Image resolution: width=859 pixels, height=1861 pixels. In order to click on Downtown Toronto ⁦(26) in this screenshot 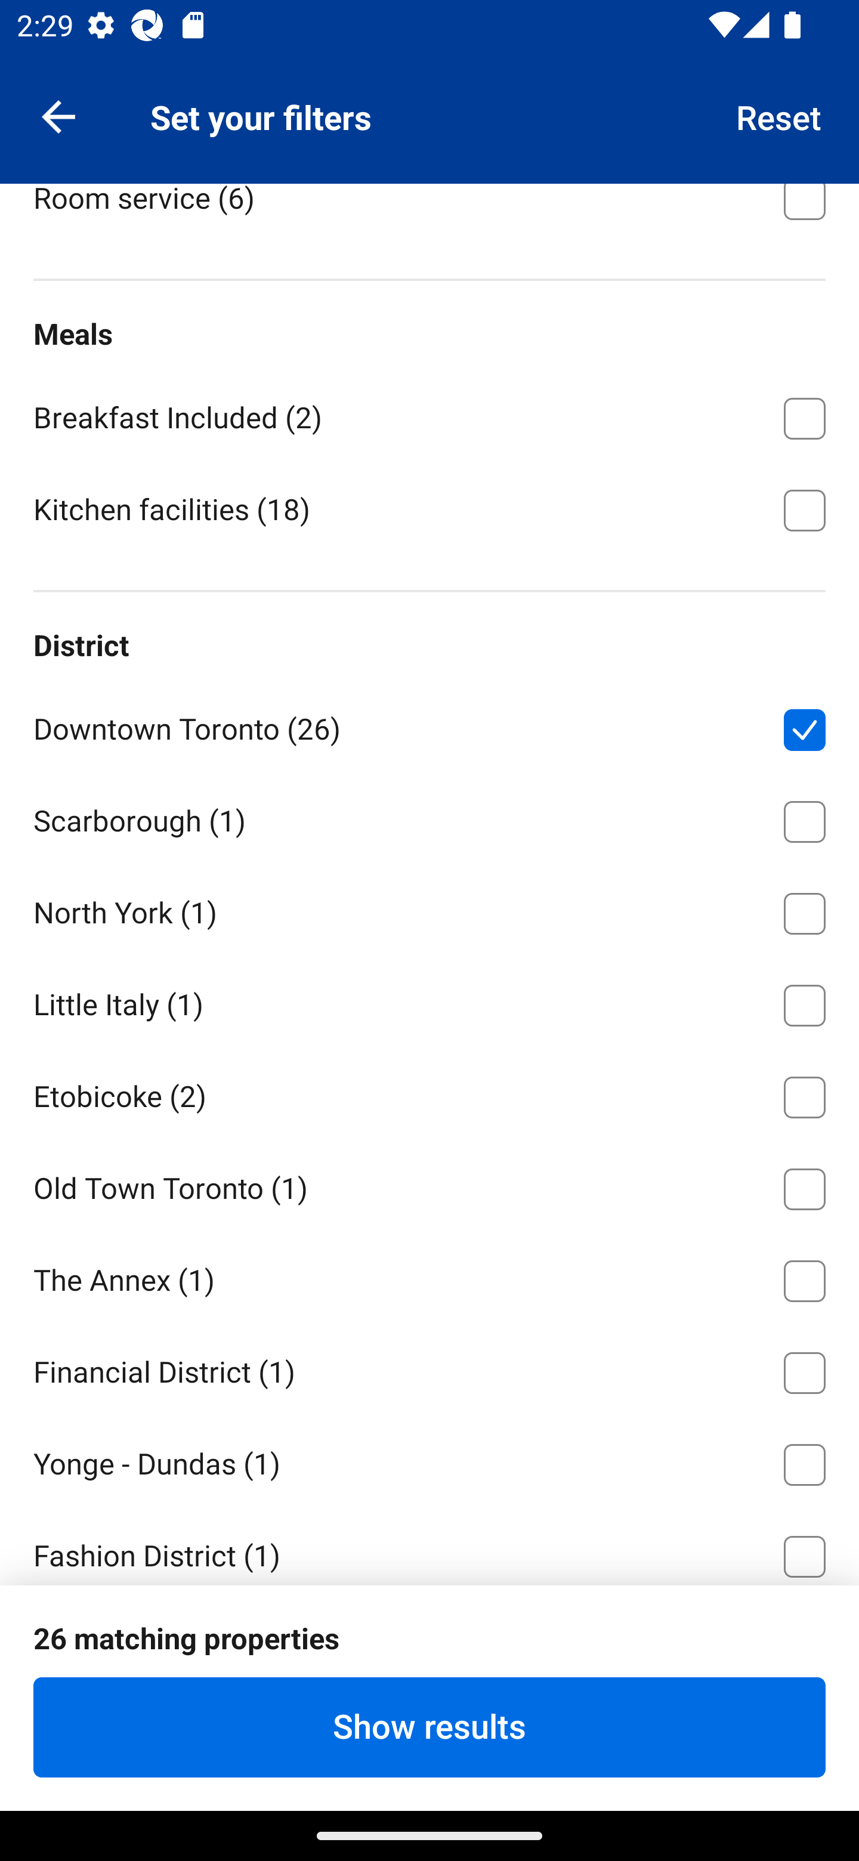, I will do `click(429, 725)`.